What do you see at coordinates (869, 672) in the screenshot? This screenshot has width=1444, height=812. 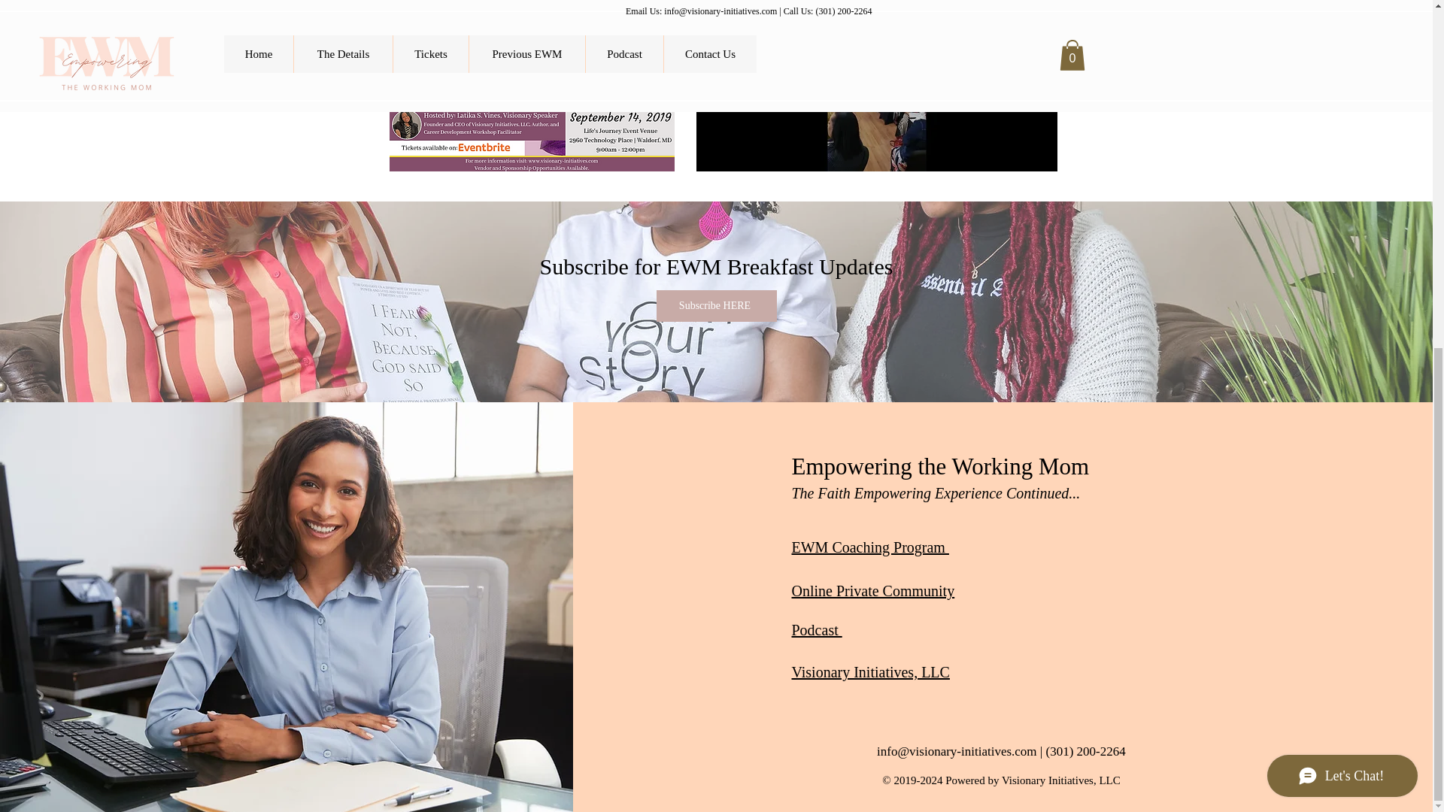 I see `Visionary Initiatives, LLC` at bounding box center [869, 672].